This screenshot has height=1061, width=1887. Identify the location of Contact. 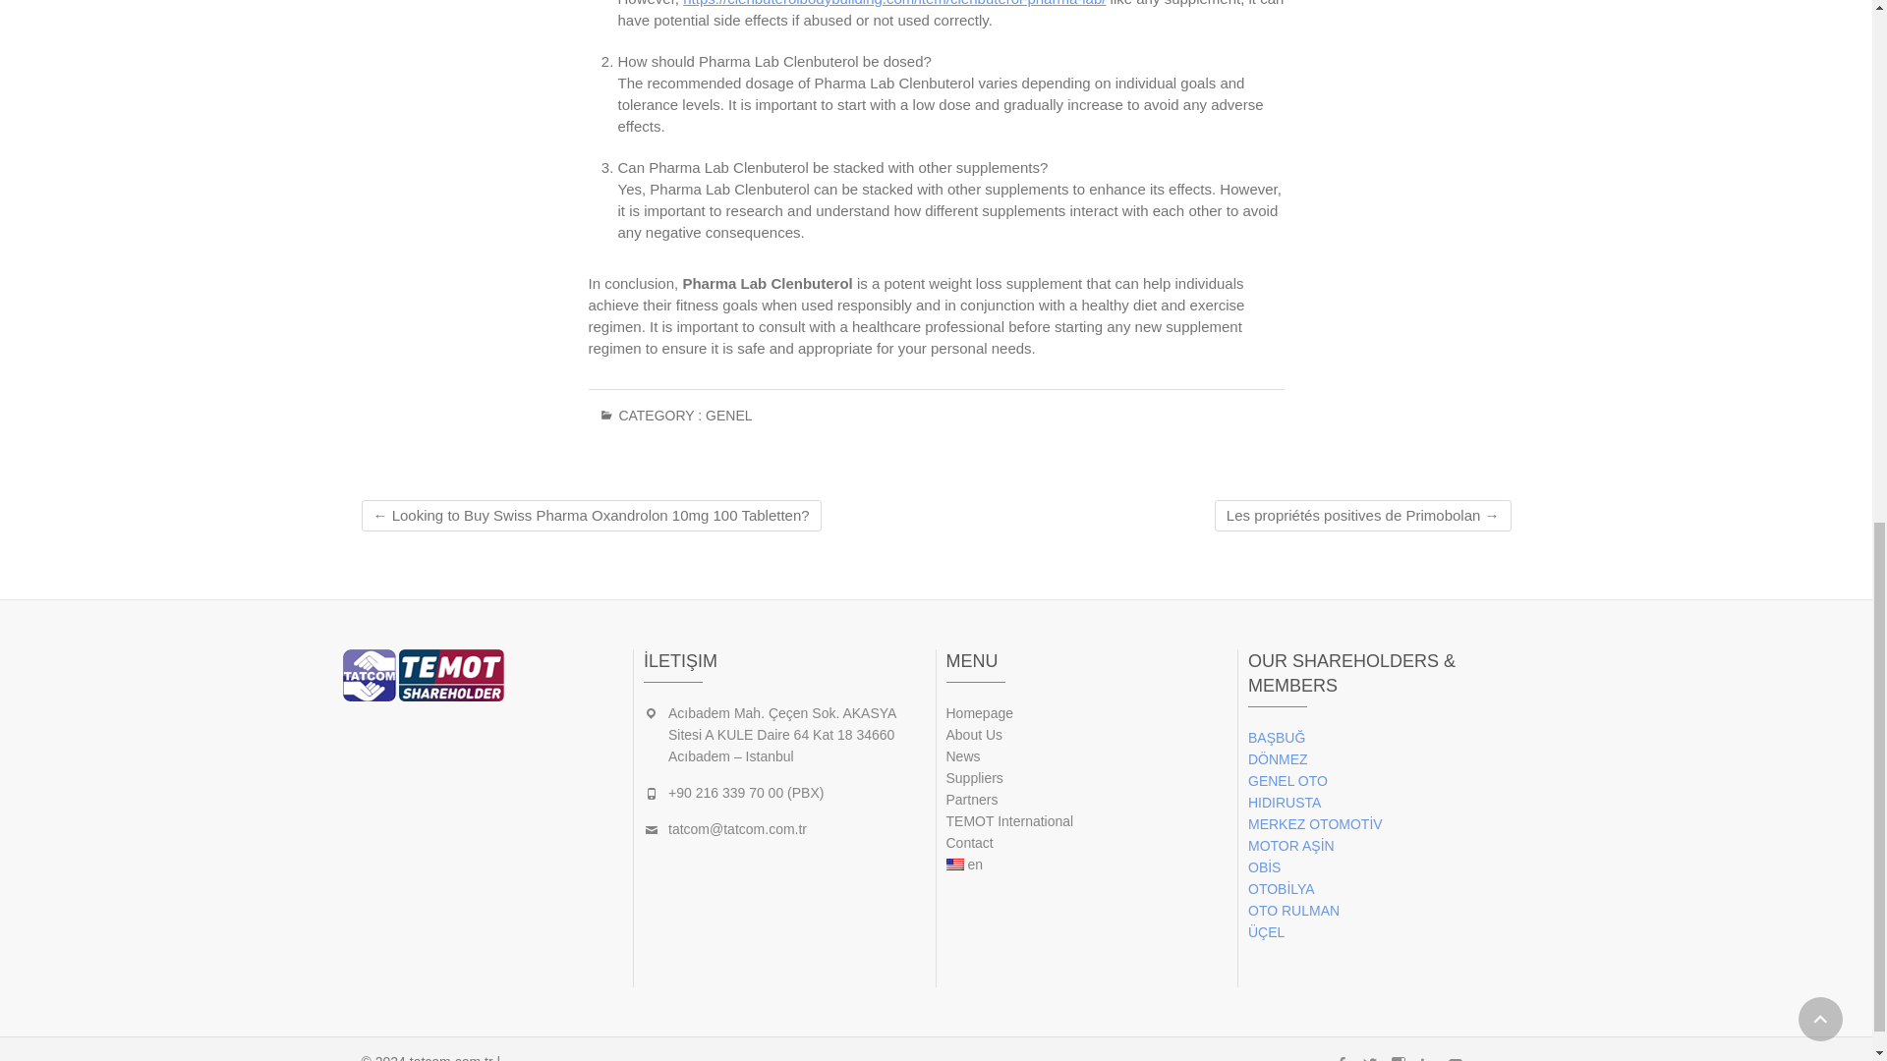
(1086, 843).